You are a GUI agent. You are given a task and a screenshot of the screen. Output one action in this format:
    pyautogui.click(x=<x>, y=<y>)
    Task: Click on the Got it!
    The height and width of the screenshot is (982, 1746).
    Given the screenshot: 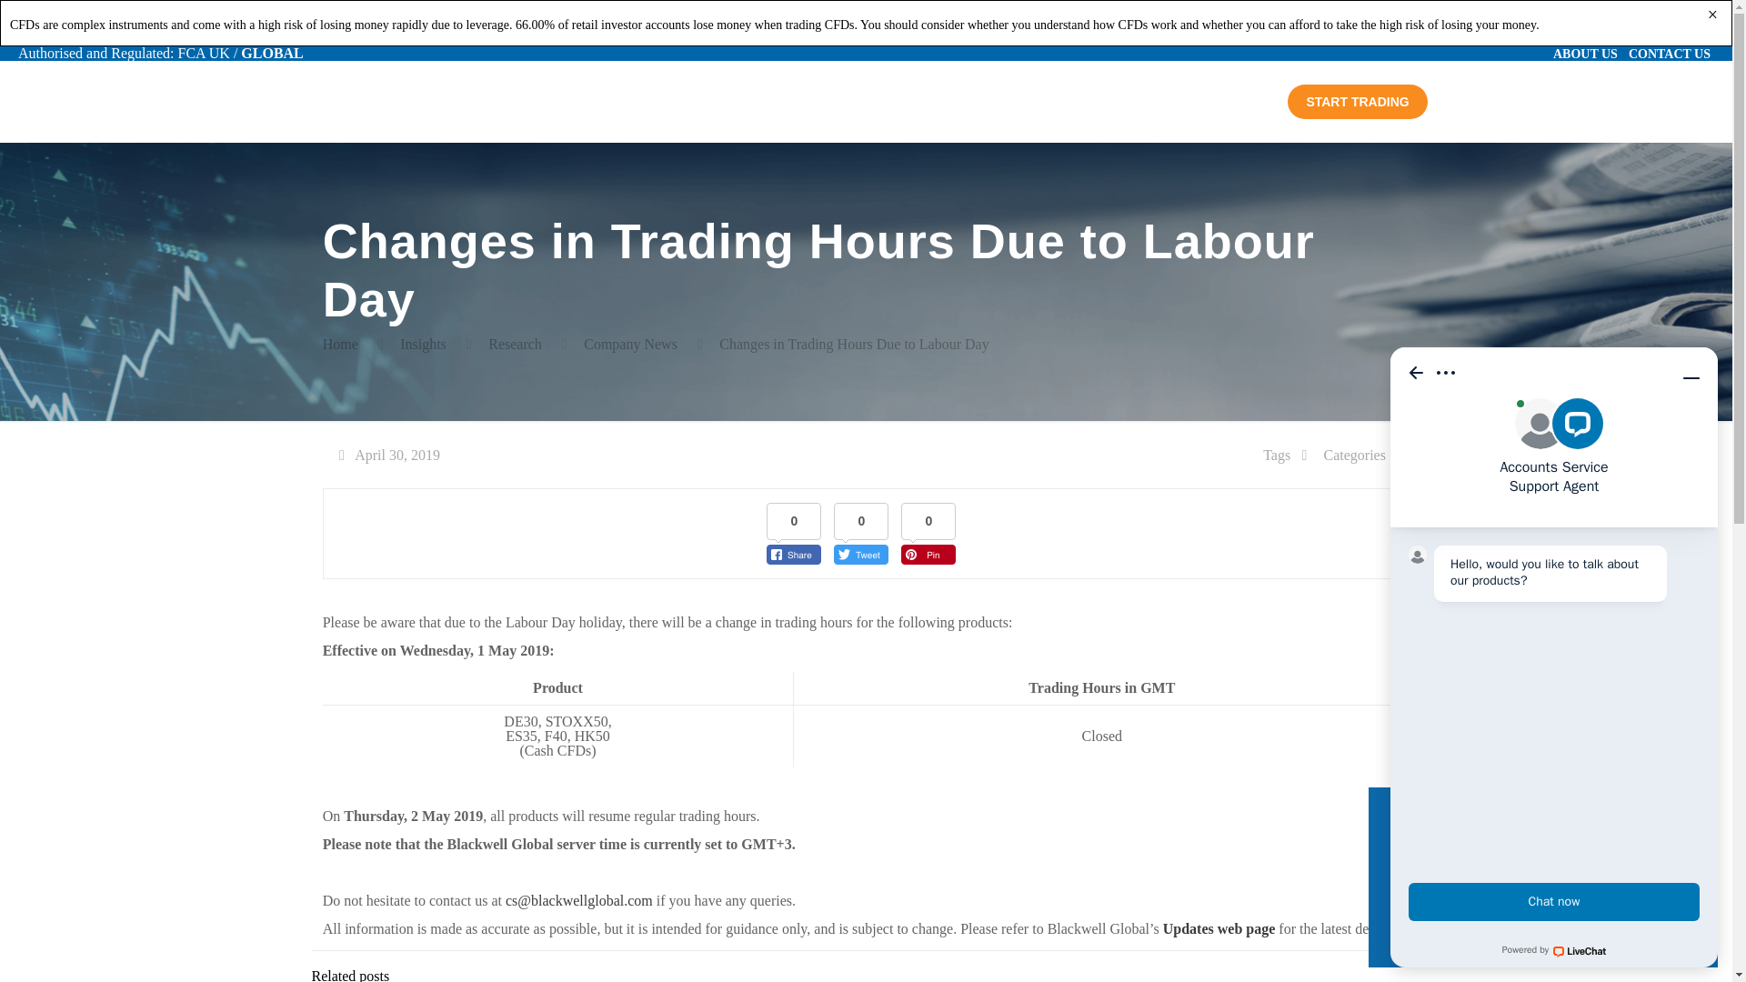 What is the action you would take?
    pyautogui.click(x=1542, y=920)
    